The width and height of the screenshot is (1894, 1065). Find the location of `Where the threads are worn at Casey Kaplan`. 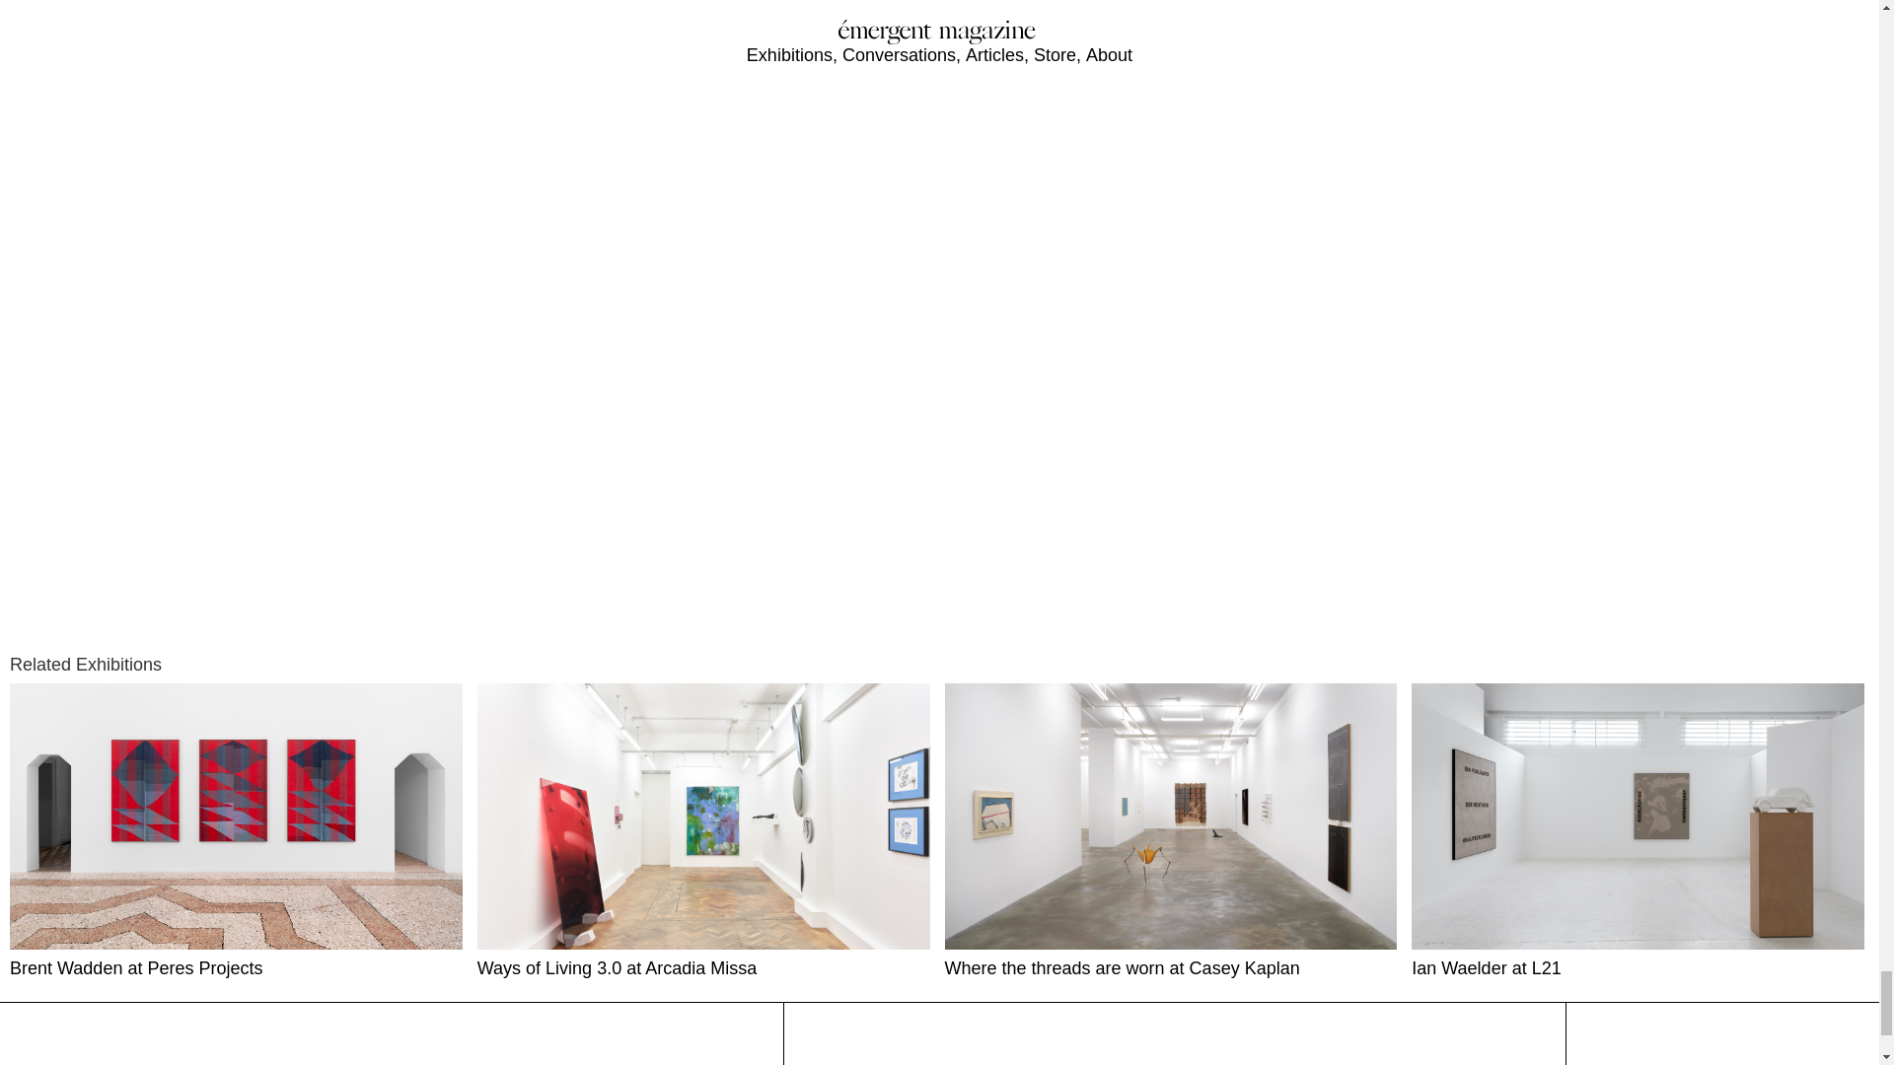

Where the threads are worn at Casey Kaplan is located at coordinates (1174, 832).